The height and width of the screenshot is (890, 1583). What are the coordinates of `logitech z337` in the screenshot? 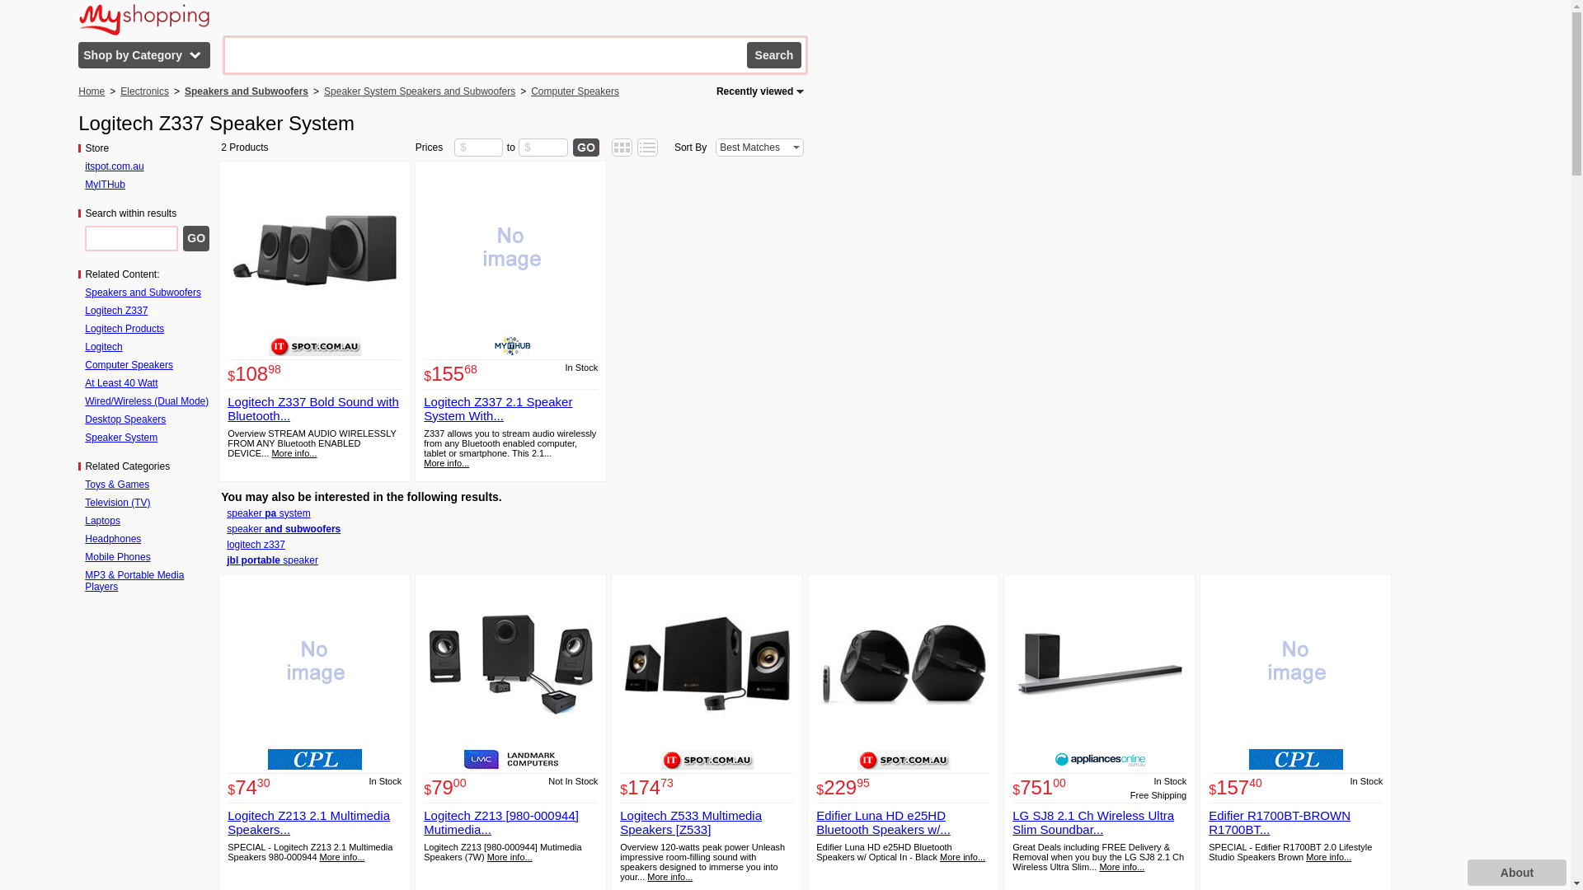 It's located at (256, 545).